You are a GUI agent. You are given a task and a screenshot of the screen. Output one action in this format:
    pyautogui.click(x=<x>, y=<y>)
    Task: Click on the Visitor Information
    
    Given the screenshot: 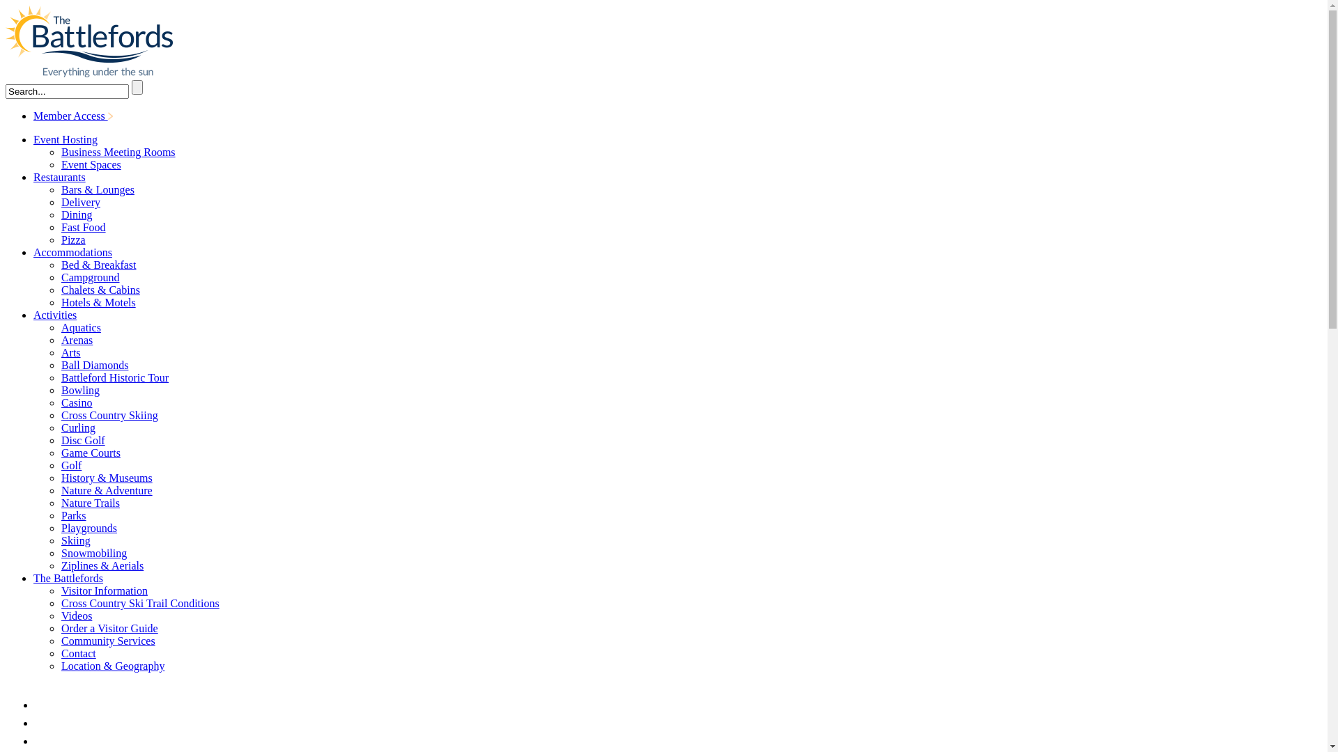 What is the action you would take?
    pyautogui.click(x=105, y=590)
    